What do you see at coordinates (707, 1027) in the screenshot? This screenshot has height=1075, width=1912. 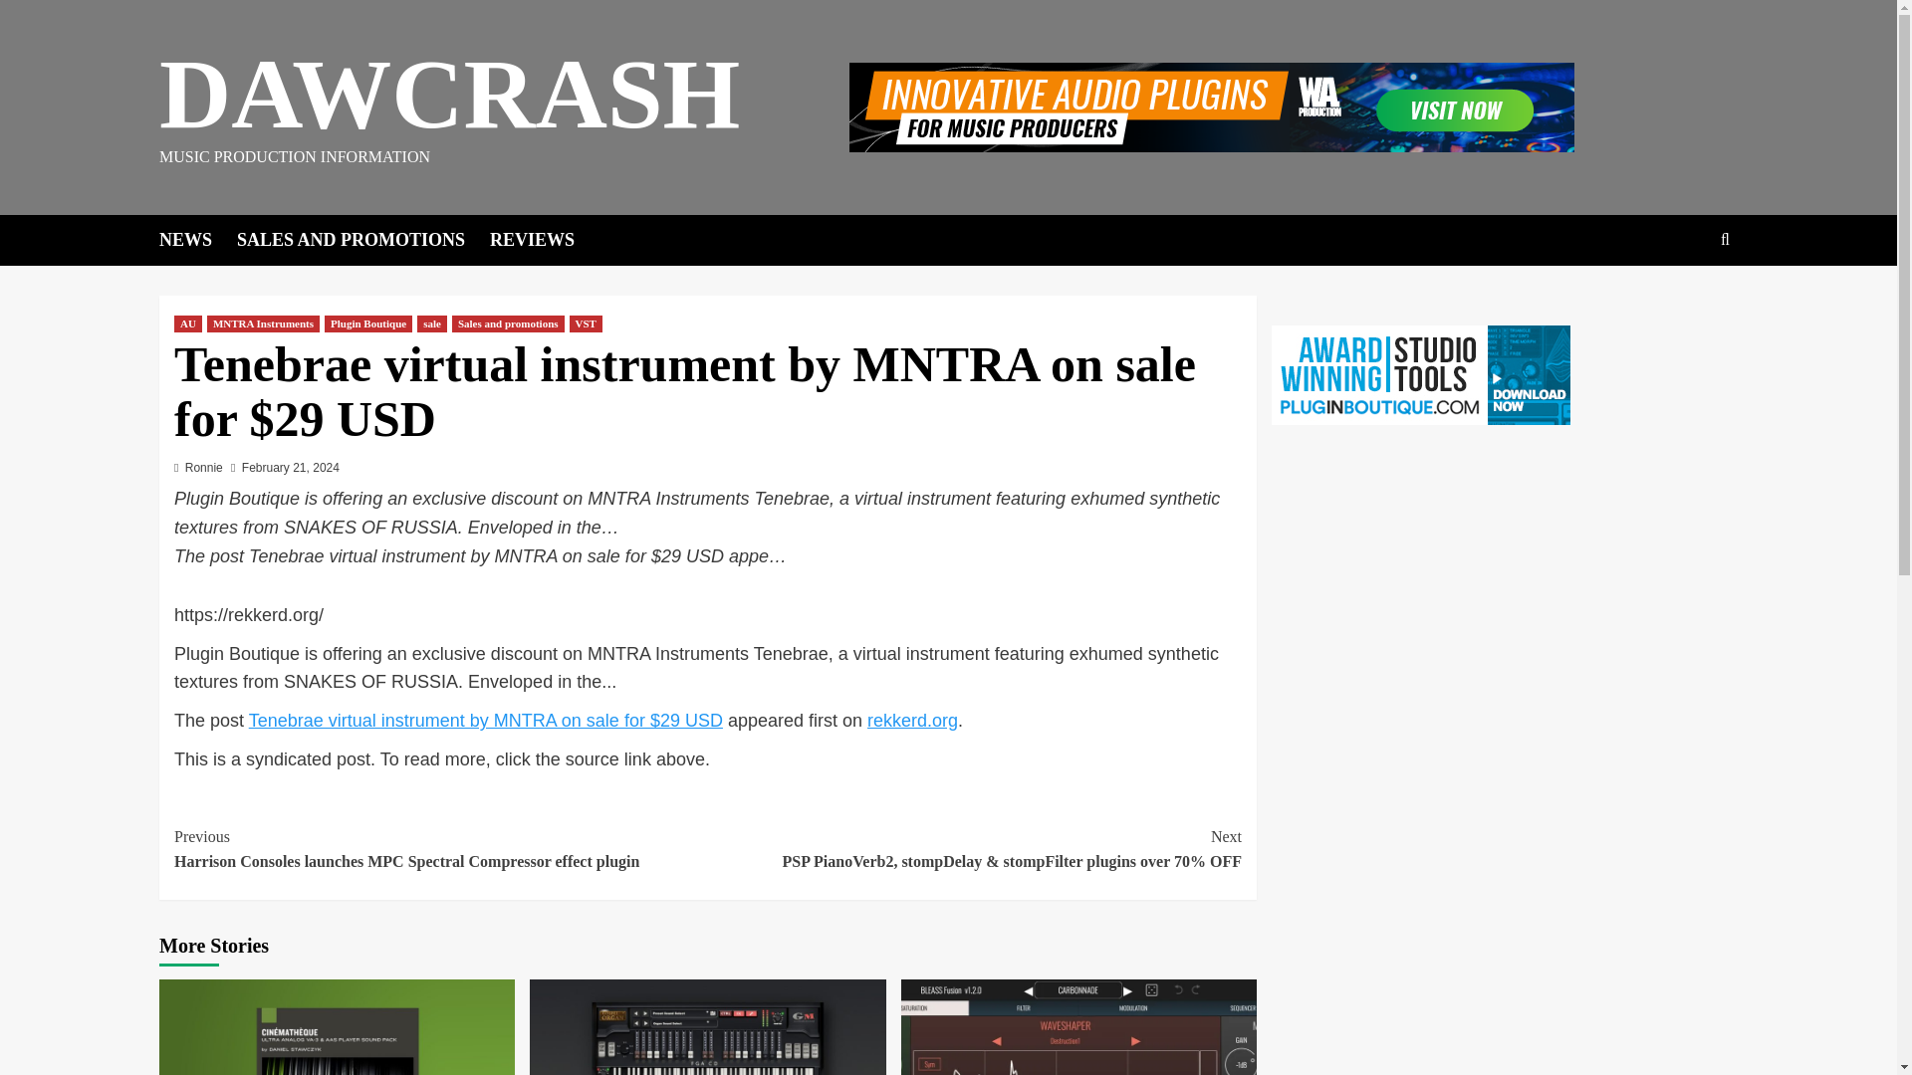 I see `Gospel Musicians releases Gospel Organ virtual instrument` at bounding box center [707, 1027].